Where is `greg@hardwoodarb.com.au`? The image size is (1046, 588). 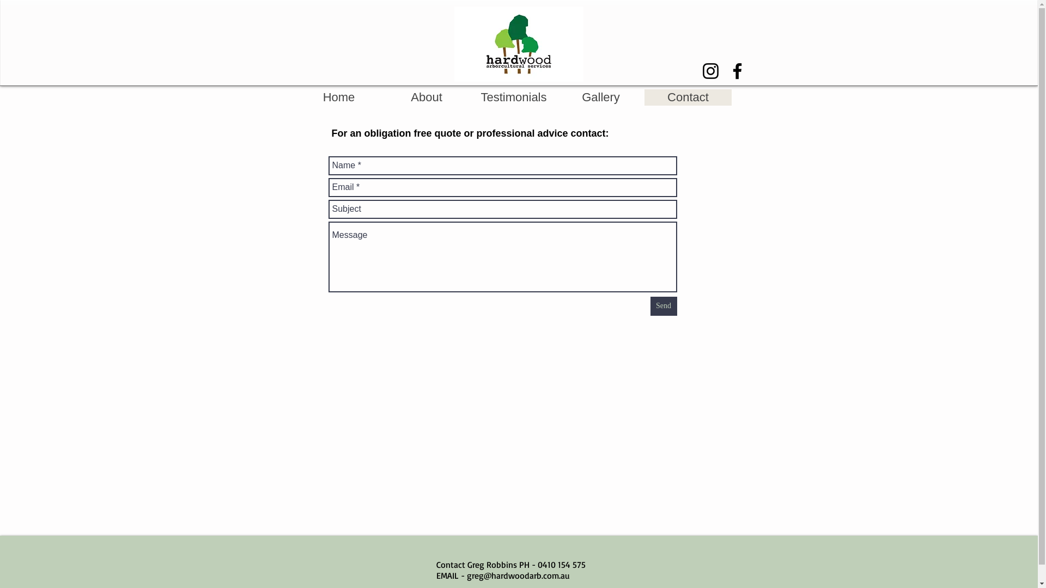 greg@hardwoodarb.com.au is located at coordinates (518, 575).